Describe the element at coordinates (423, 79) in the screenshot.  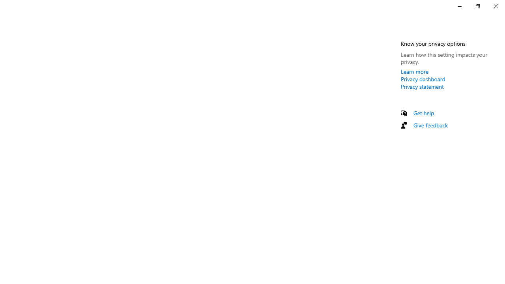
I see `Privacy dashboard` at that location.